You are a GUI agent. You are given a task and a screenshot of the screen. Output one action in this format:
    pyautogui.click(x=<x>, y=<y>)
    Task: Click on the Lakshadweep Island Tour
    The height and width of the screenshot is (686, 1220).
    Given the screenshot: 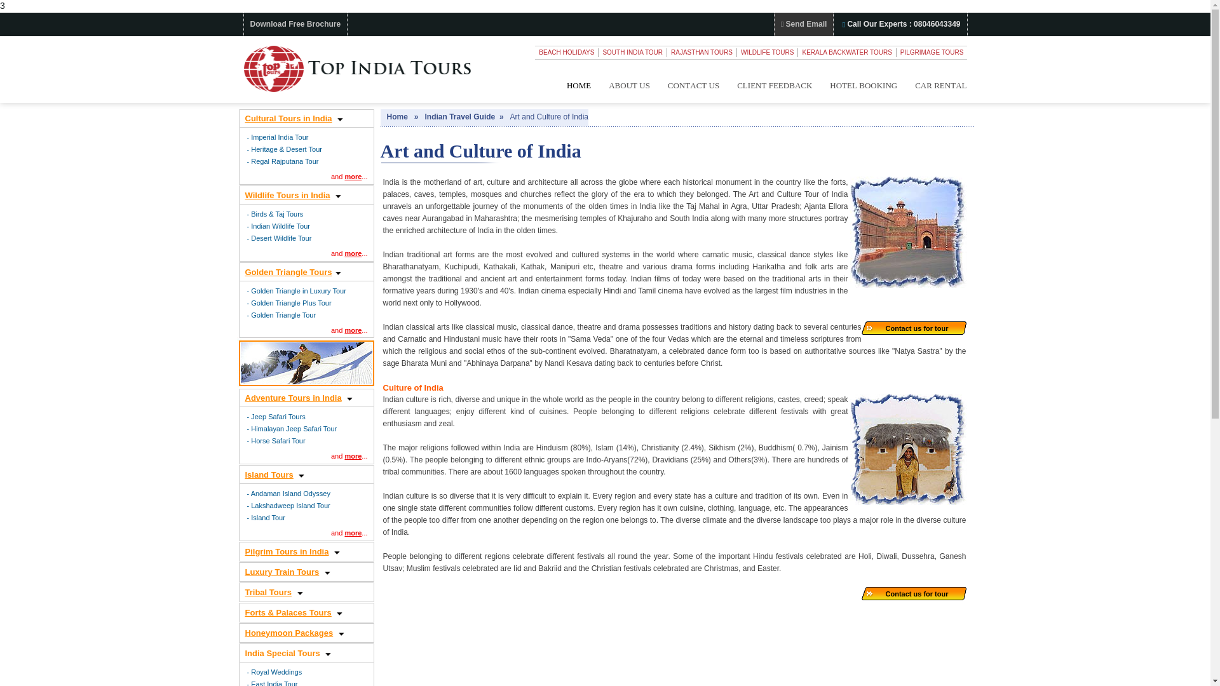 What is the action you would take?
    pyautogui.click(x=291, y=506)
    